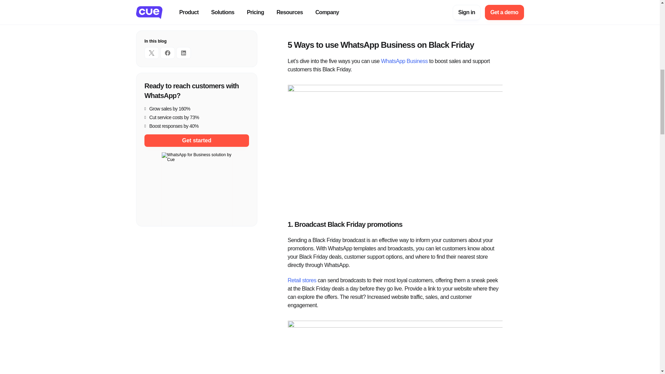 The image size is (665, 374). Describe the element at coordinates (404, 61) in the screenshot. I see `WhatsApp Business` at that location.